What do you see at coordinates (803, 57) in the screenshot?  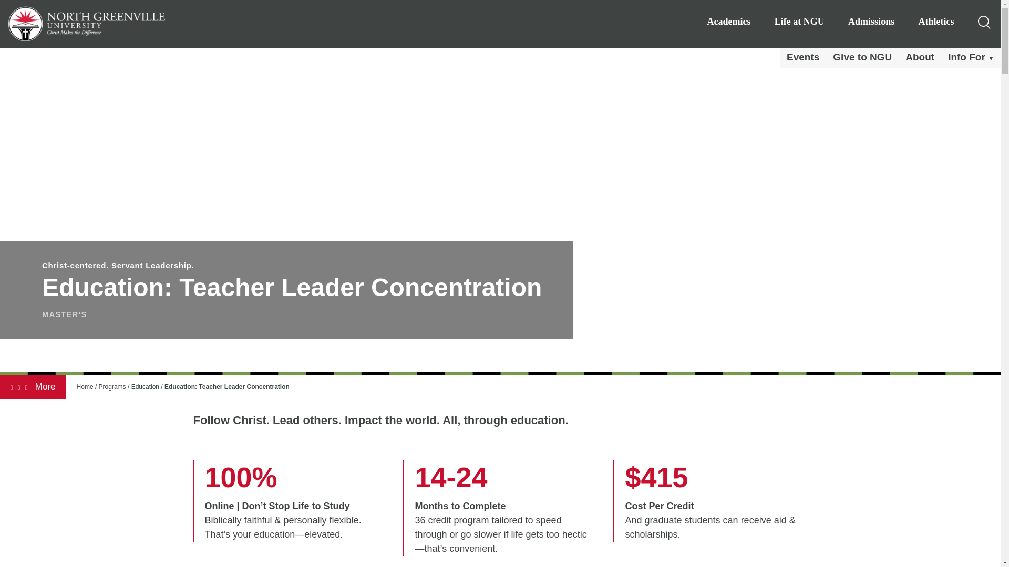 I see `Events` at bounding box center [803, 57].